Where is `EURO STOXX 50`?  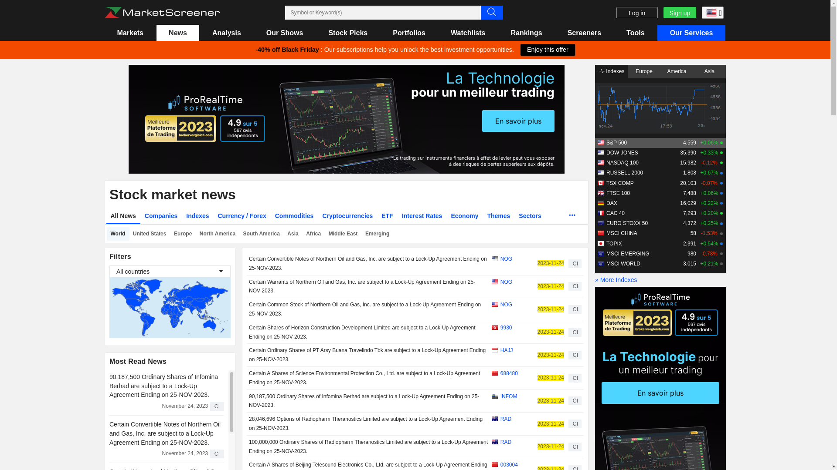
EURO STOXX 50 is located at coordinates (627, 223).